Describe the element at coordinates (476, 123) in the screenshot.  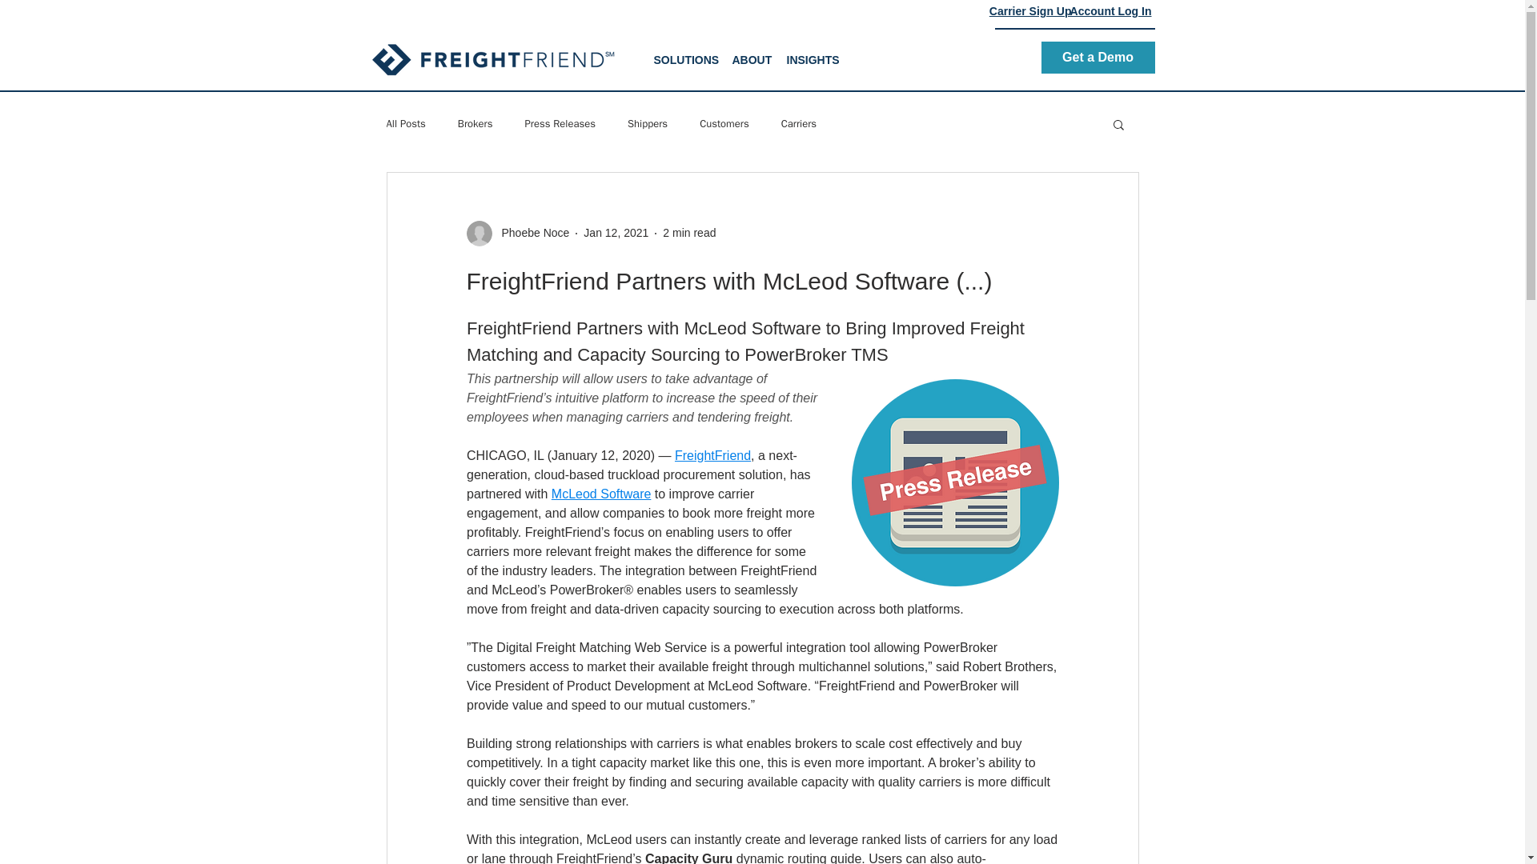
I see `Brokers` at that location.